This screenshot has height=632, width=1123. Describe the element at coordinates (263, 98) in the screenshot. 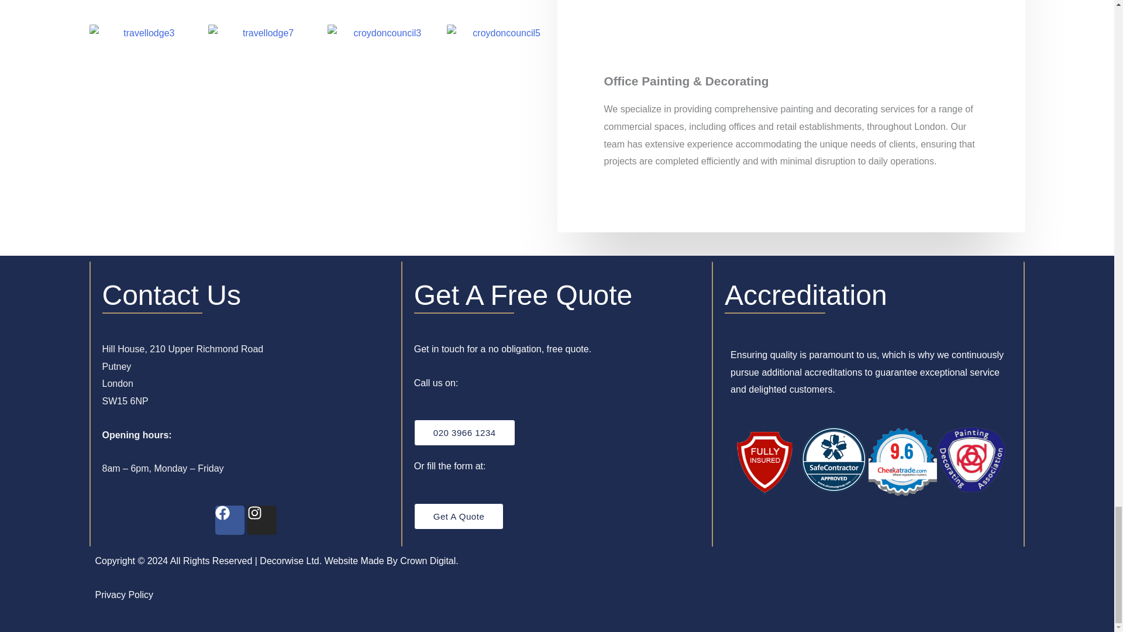

I see `travellodge7` at that location.